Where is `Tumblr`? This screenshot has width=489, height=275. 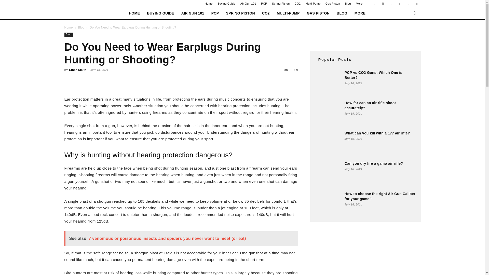 Tumblr is located at coordinates (409, 4).